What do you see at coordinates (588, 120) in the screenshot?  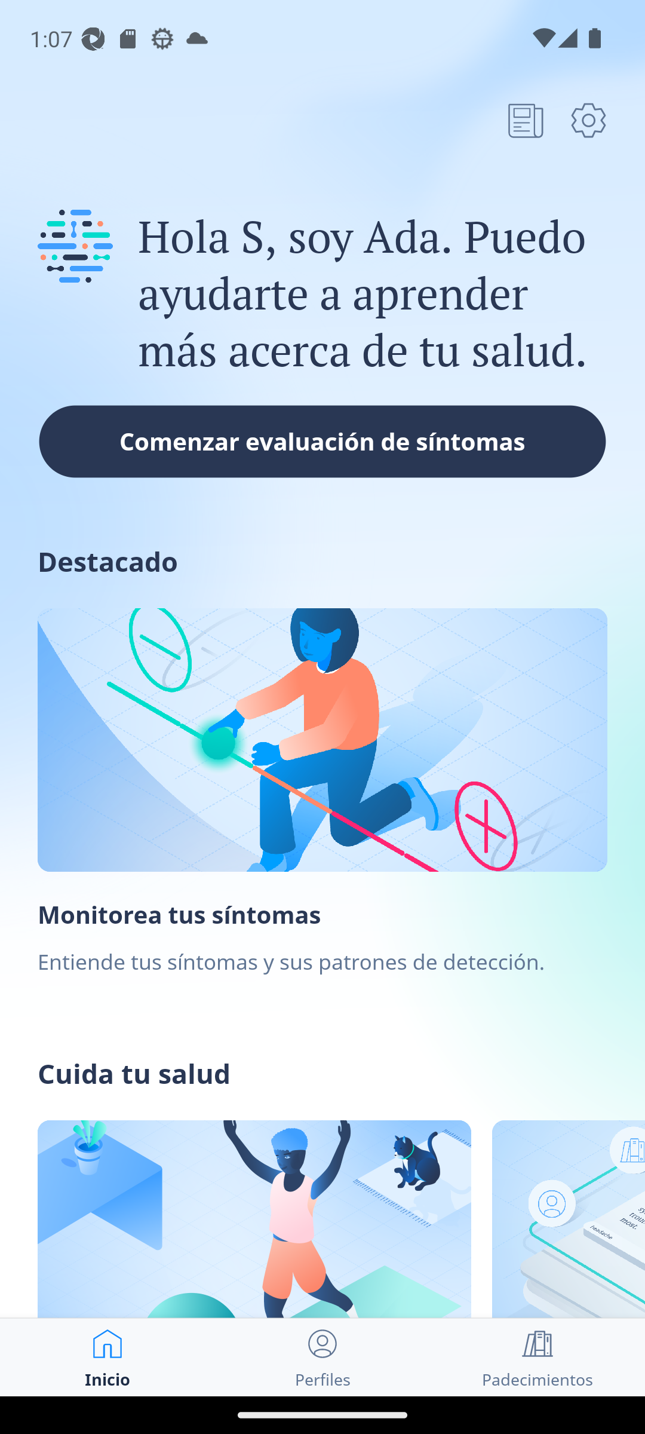 I see `settings icon, open settings` at bounding box center [588, 120].